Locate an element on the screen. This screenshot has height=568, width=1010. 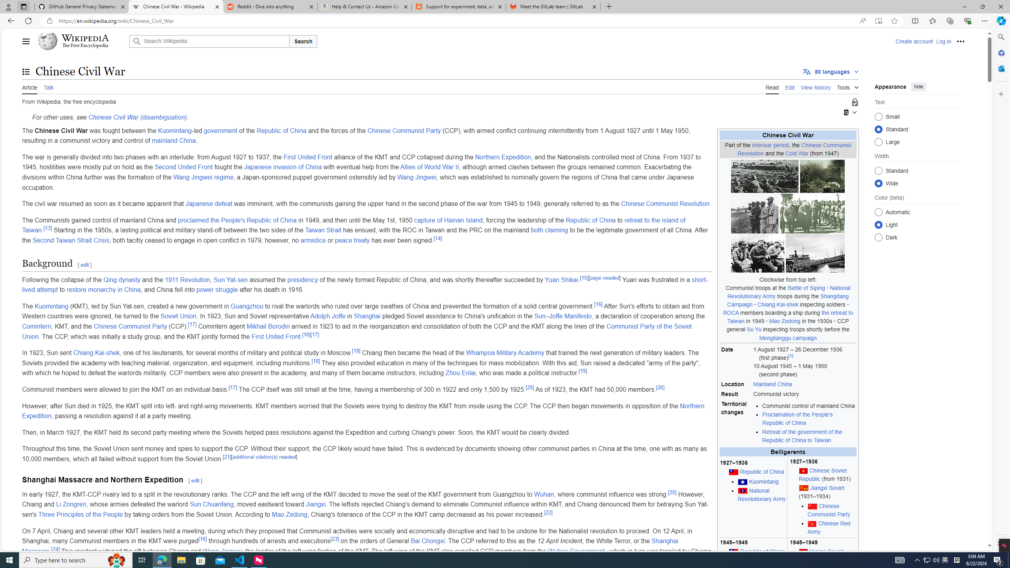
Small is located at coordinates (878, 116).